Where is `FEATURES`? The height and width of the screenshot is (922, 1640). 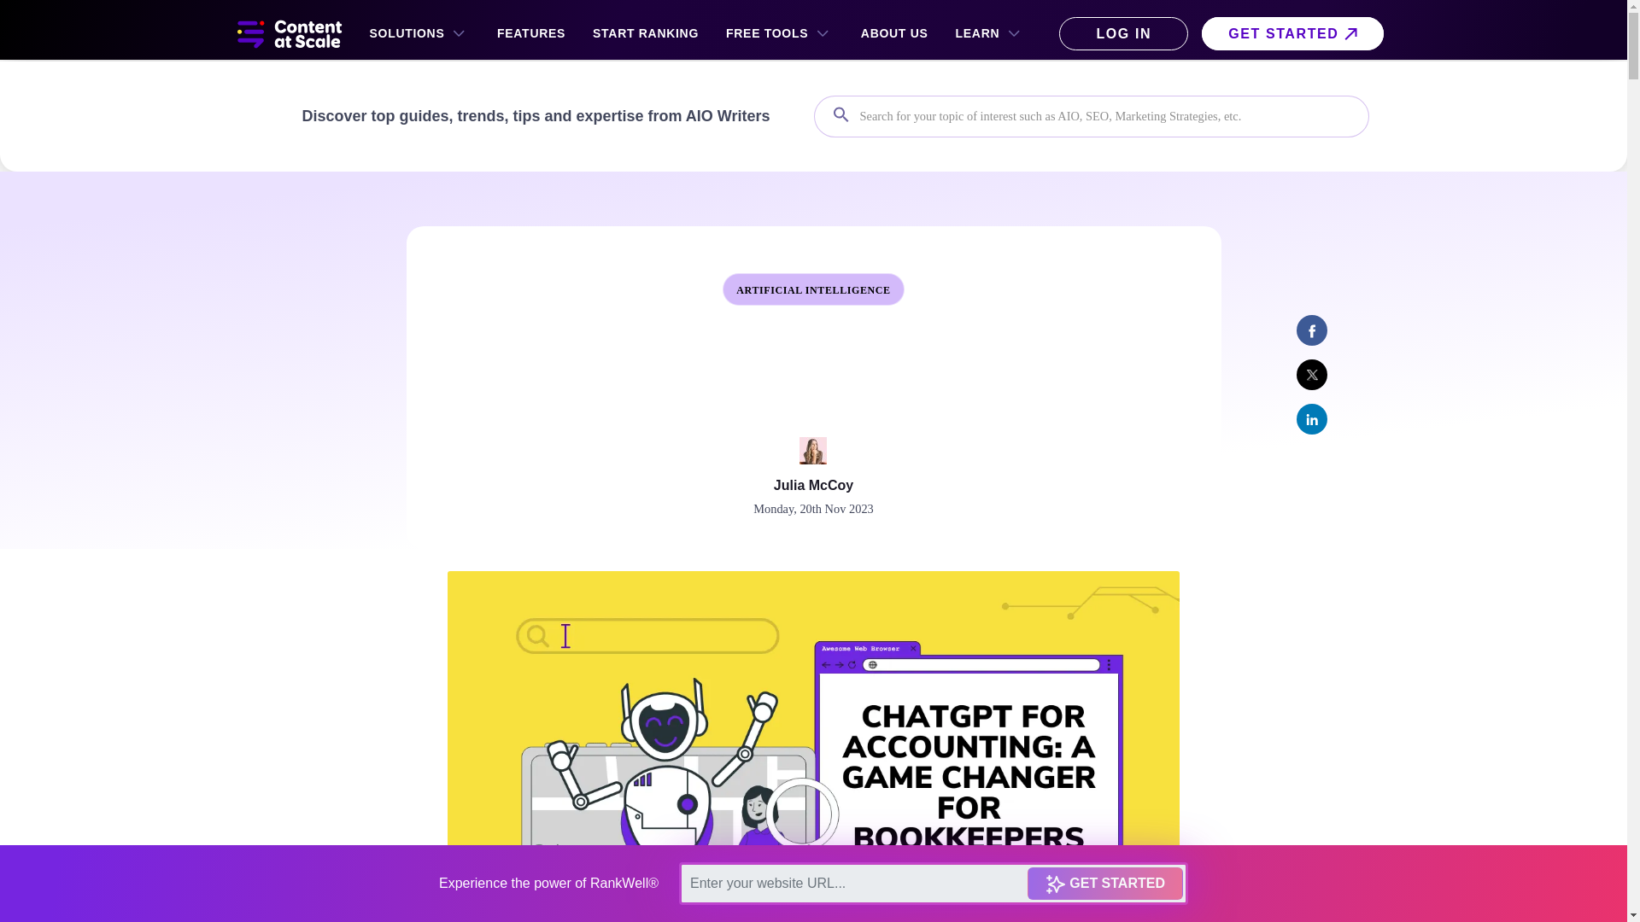 FEATURES is located at coordinates (531, 34).